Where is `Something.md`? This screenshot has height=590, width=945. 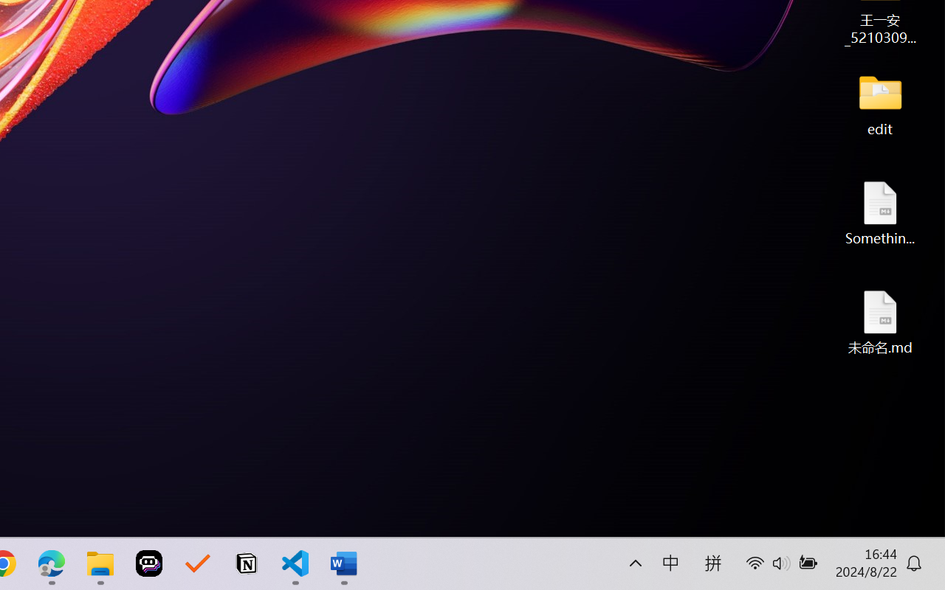 Something.md is located at coordinates (880, 212).